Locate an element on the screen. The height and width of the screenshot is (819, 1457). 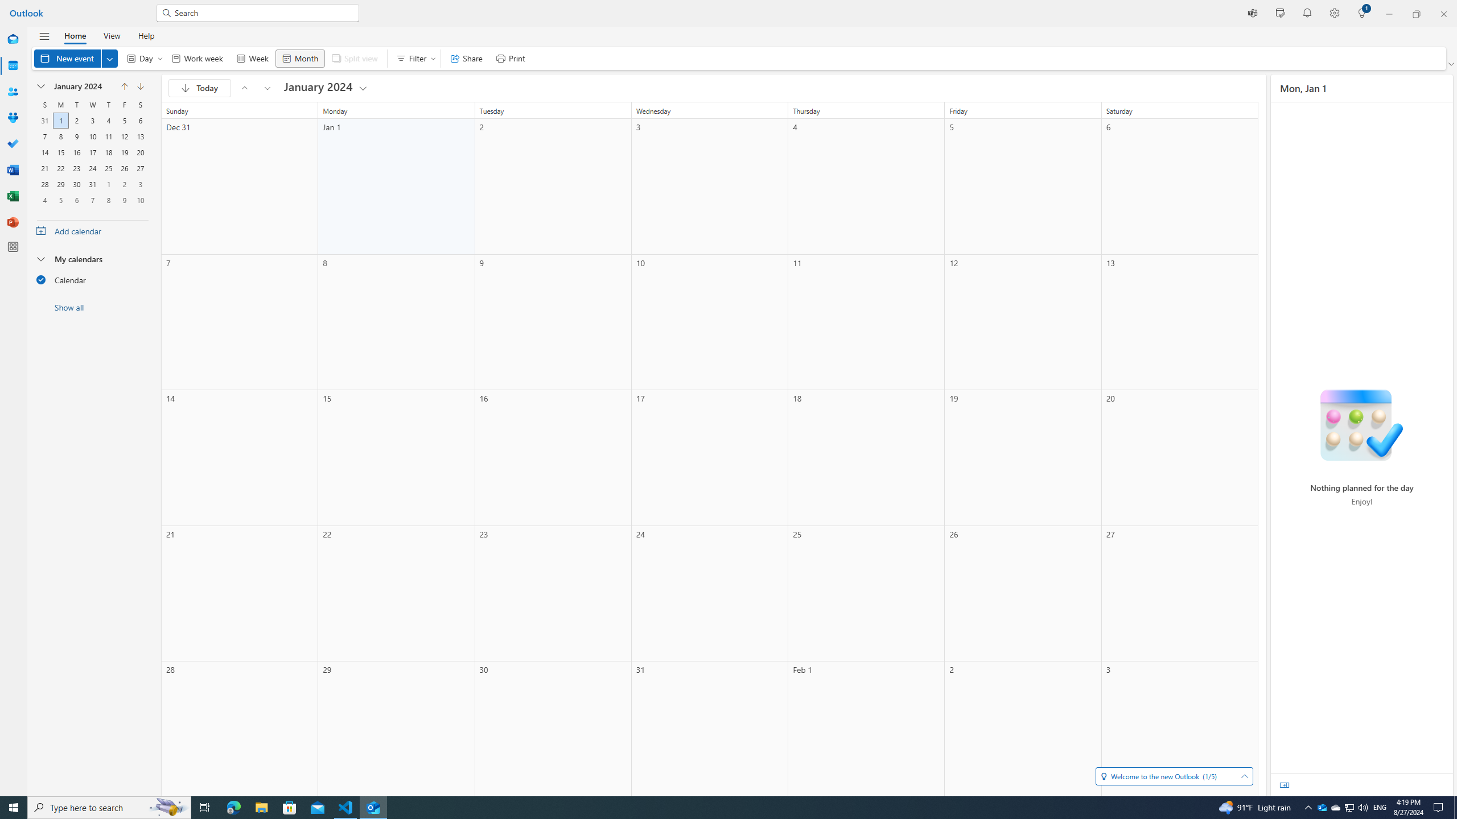
Week is located at coordinates (252, 58).